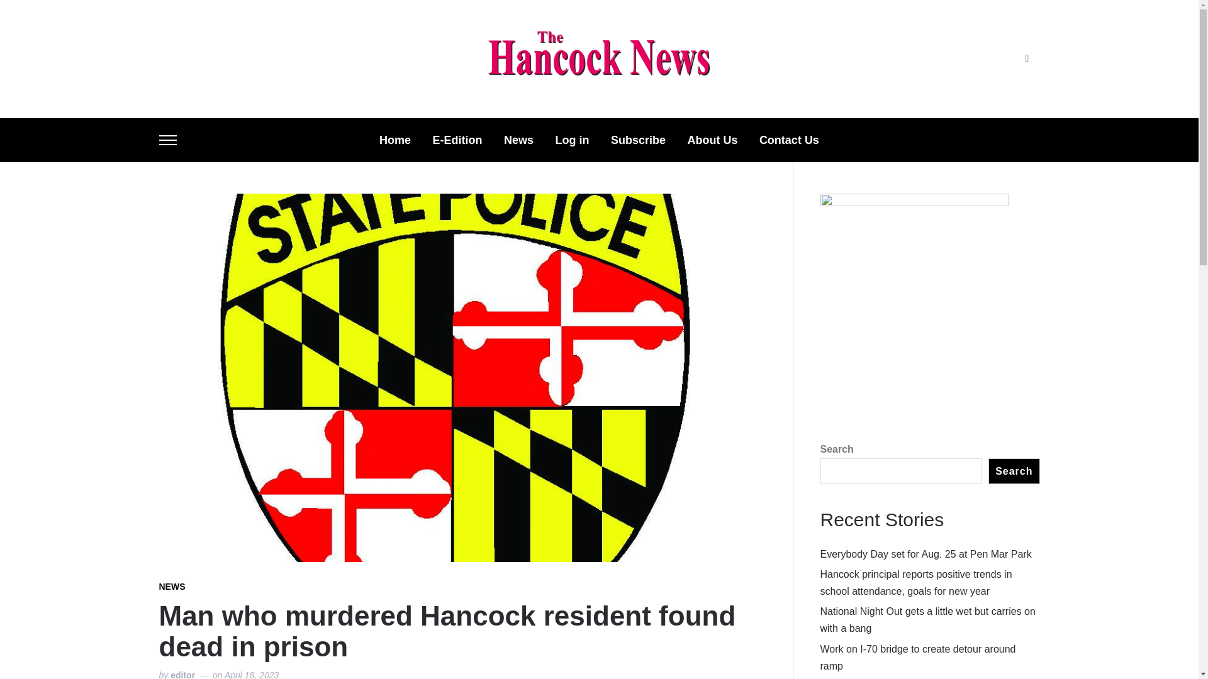 This screenshot has width=1208, height=679. I want to click on Home, so click(394, 140).